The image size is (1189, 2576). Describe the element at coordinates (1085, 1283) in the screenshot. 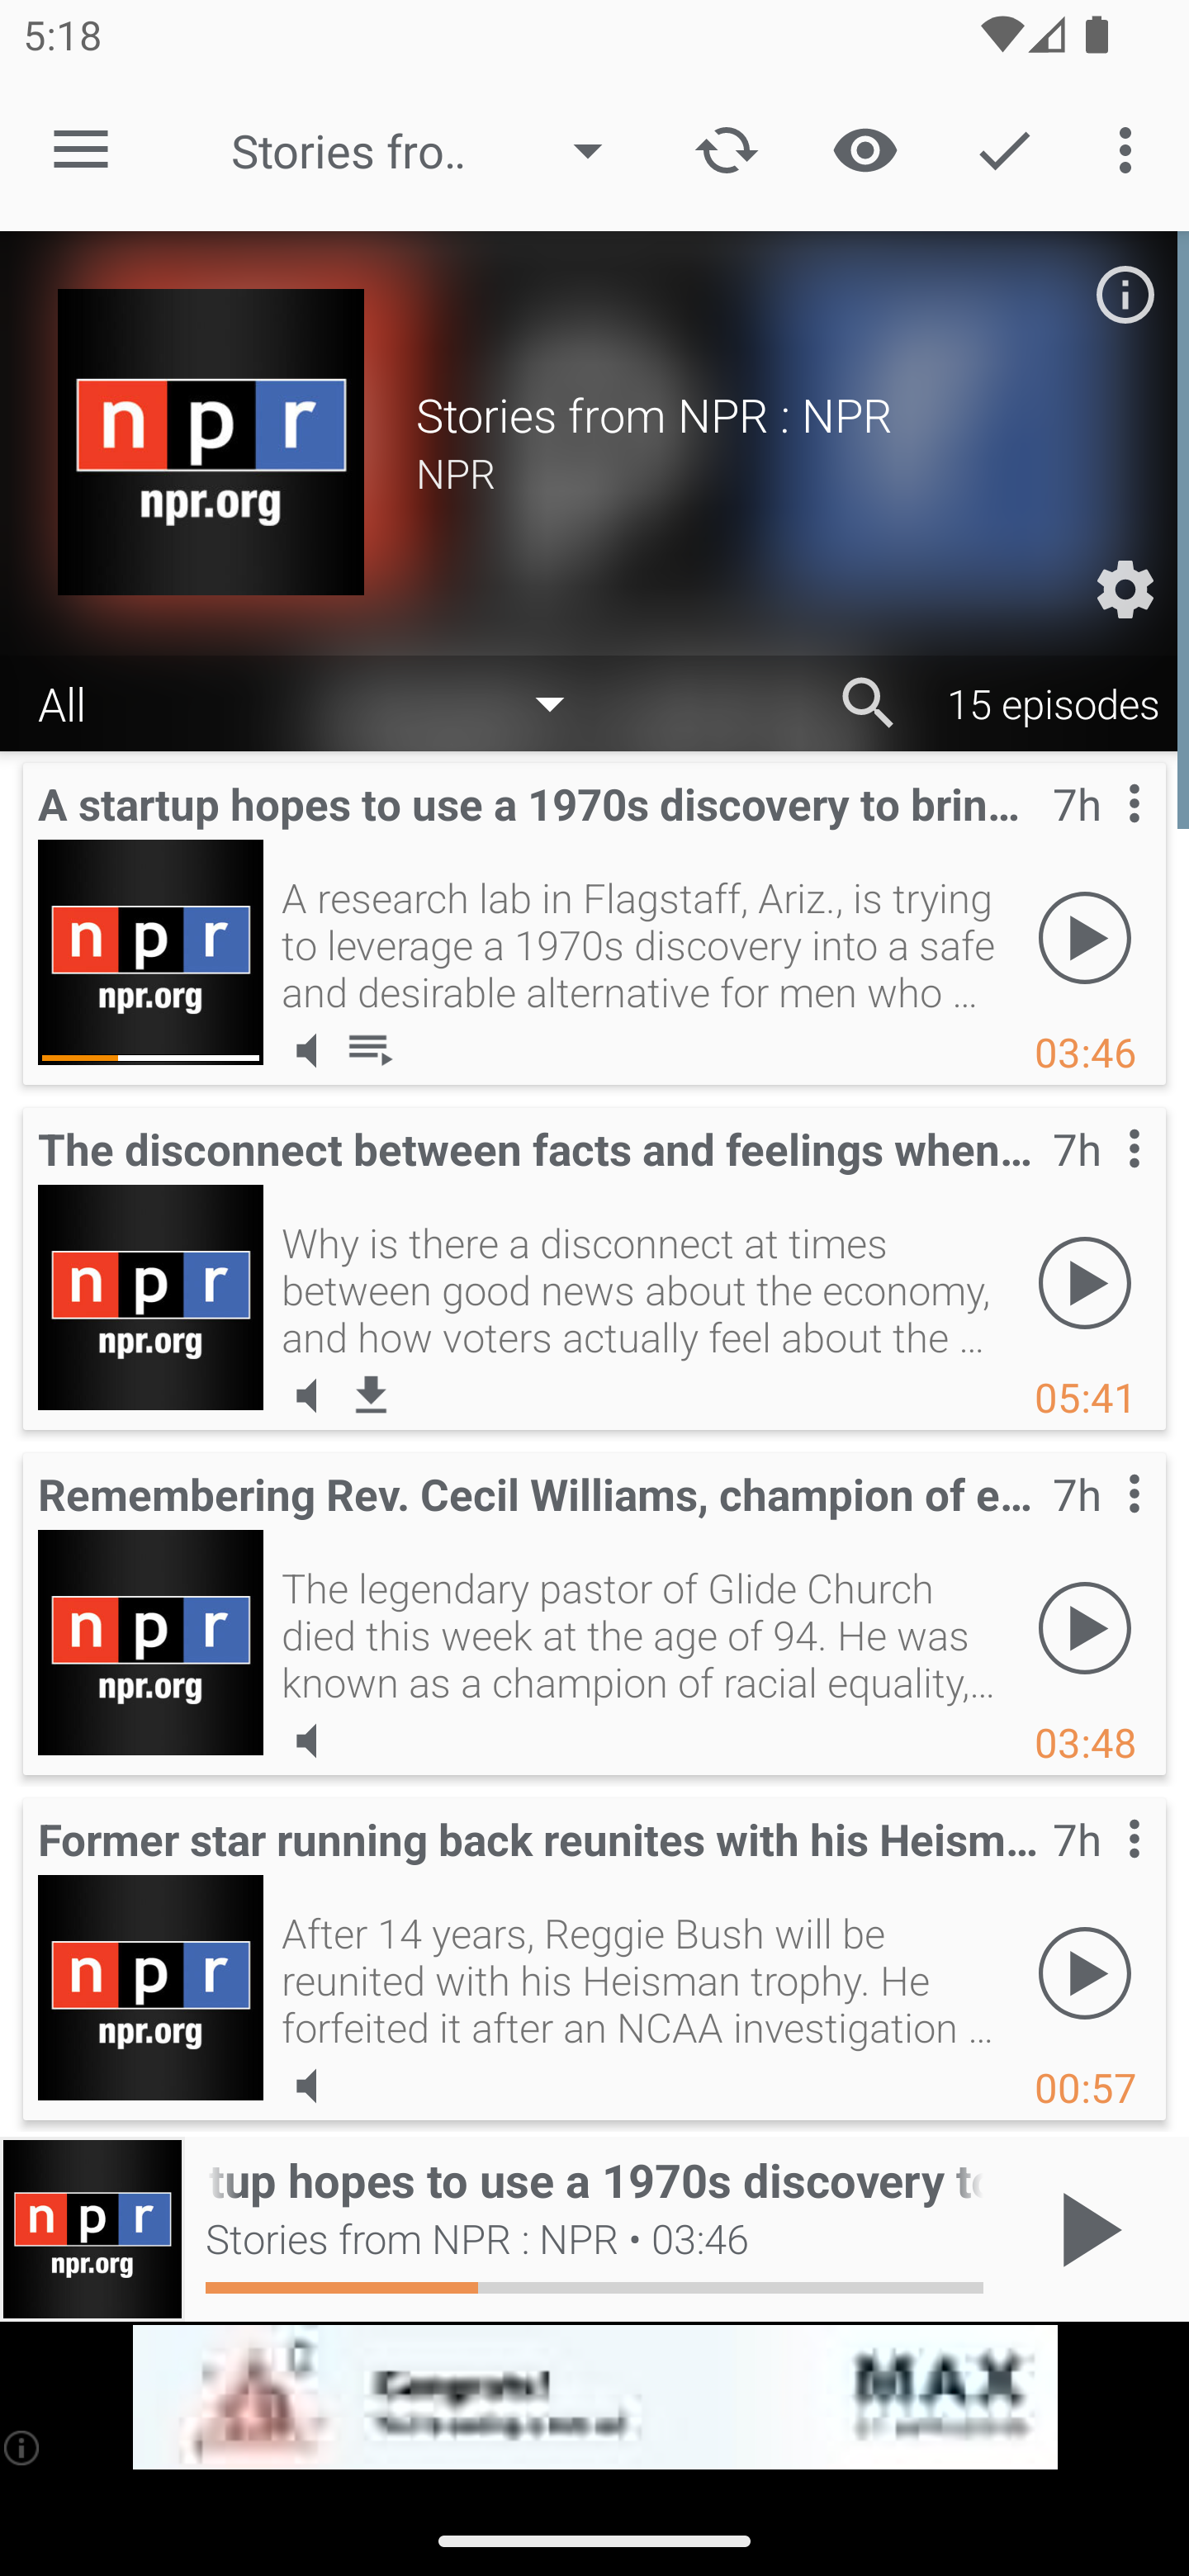

I see `Play` at that location.